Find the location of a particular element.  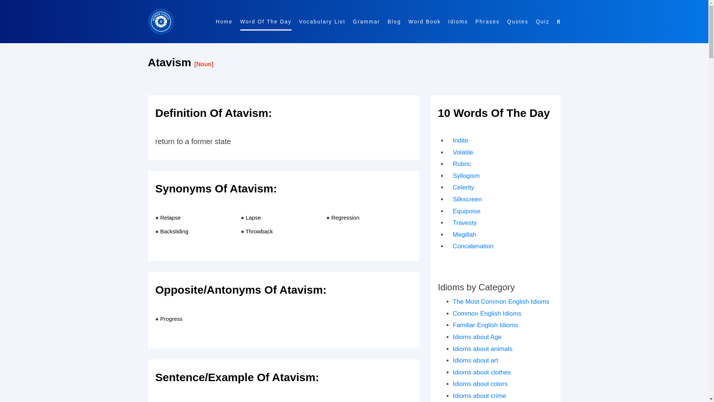

Word Book is located at coordinates (424, 22).